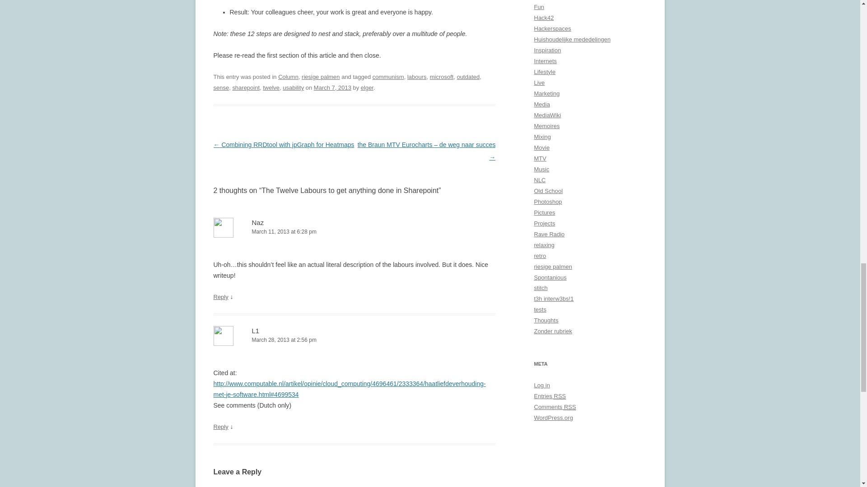 The image size is (867, 487). What do you see at coordinates (560, 396) in the screenshot?
I see `Really Simple Syndication` at bounding box center [560, 396].